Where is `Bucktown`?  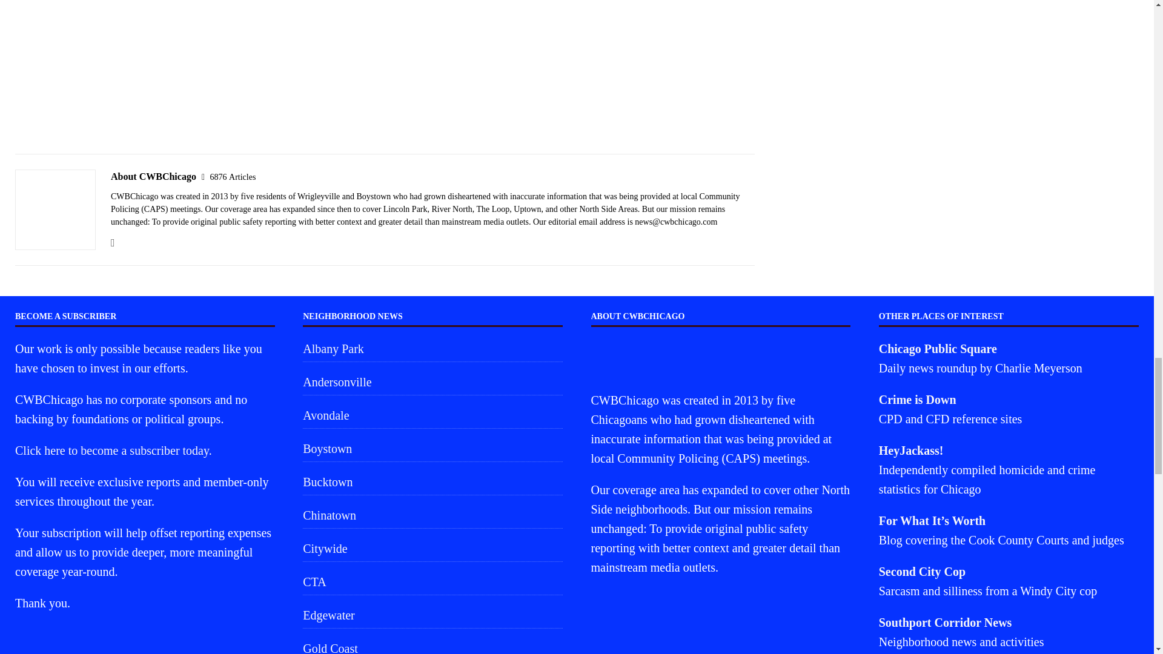
Bucktown is located at coordinates (432, 482).